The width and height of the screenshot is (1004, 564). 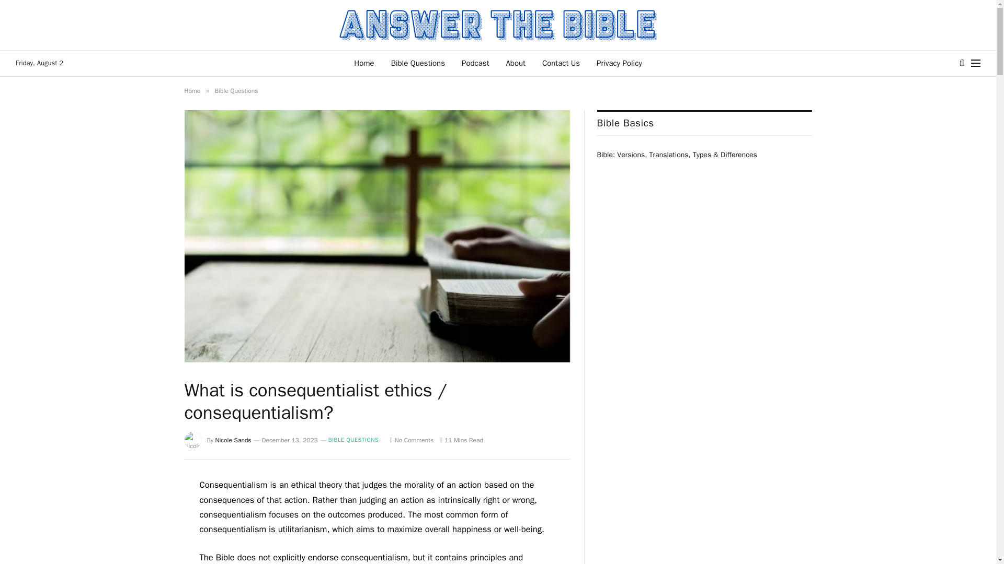 I want to click on Bible Questions, so click(x=418, y=63).